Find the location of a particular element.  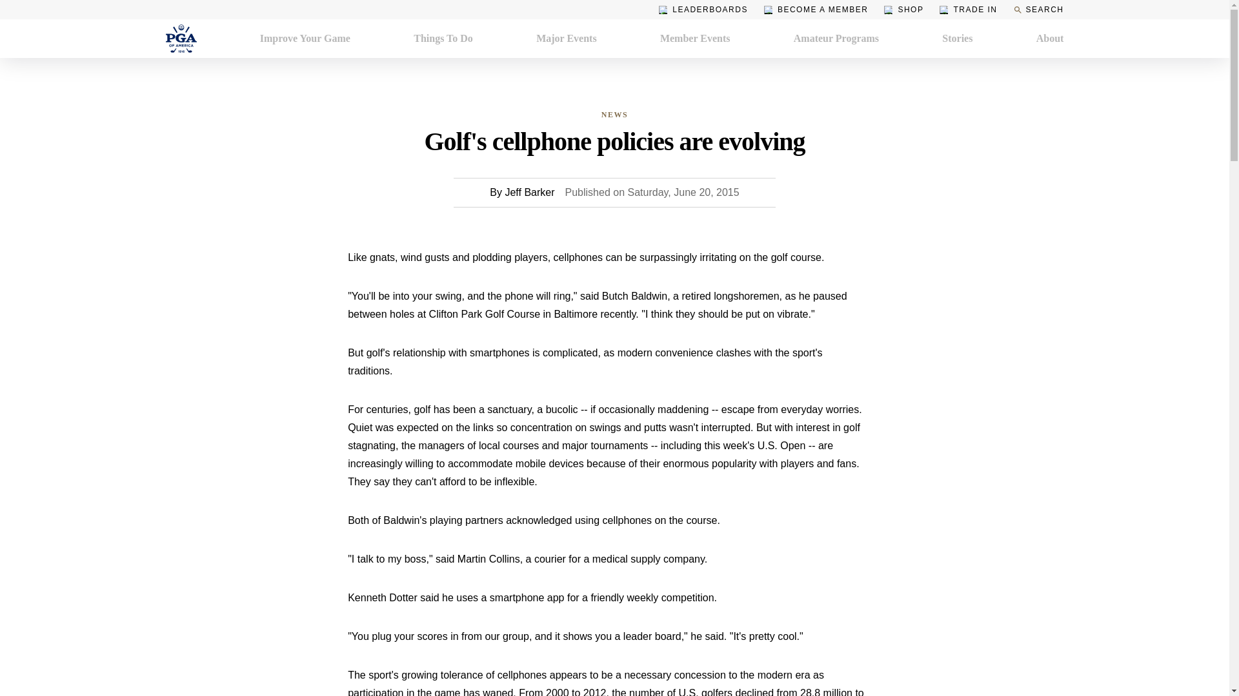

TRADE IN is located at coordinates (968, 9).